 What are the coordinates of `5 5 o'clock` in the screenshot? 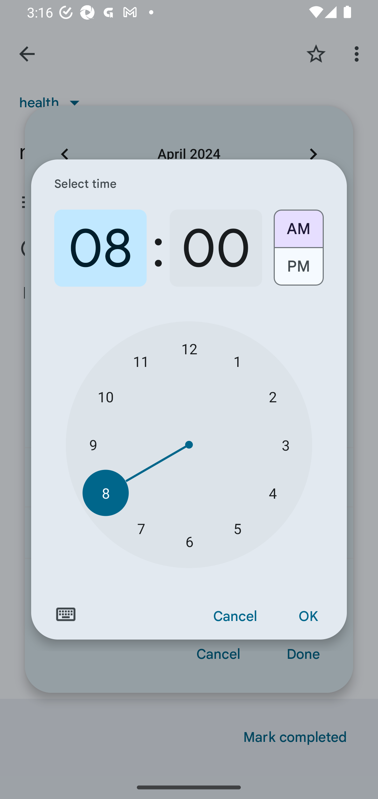 It's located at (237, 528).